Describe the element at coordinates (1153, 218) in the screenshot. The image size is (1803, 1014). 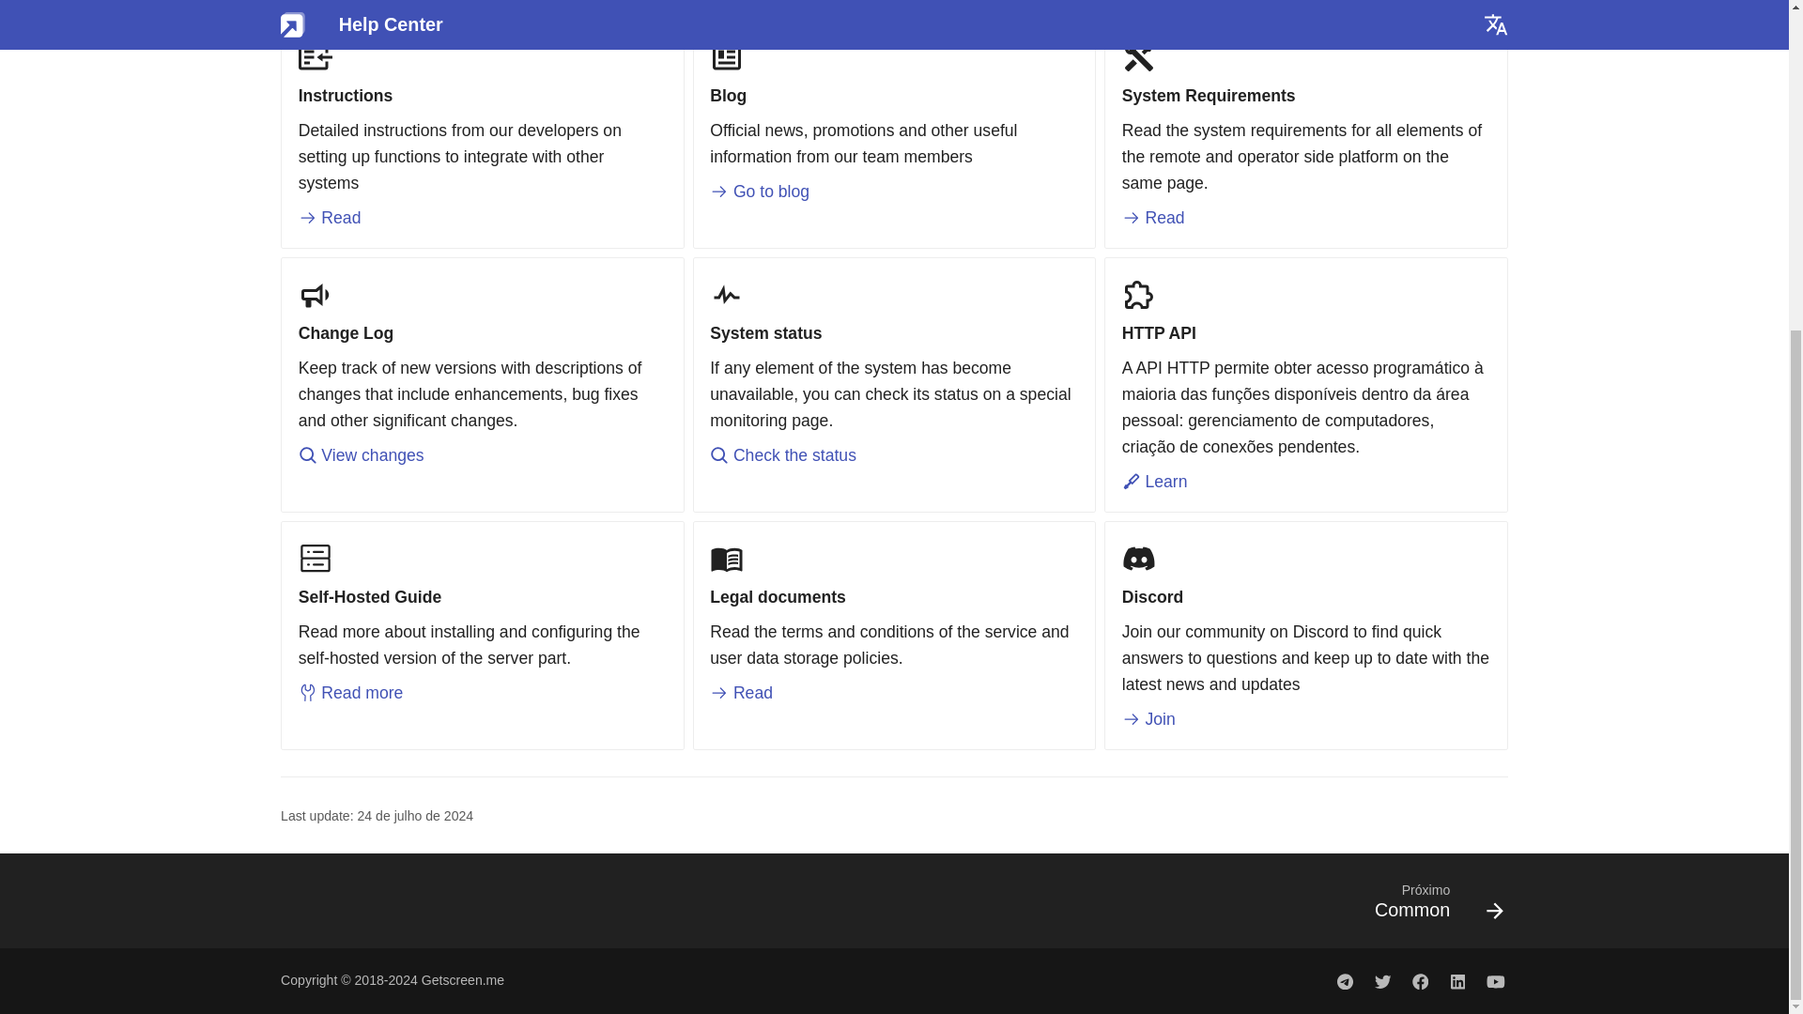
I see `Read` at that location.